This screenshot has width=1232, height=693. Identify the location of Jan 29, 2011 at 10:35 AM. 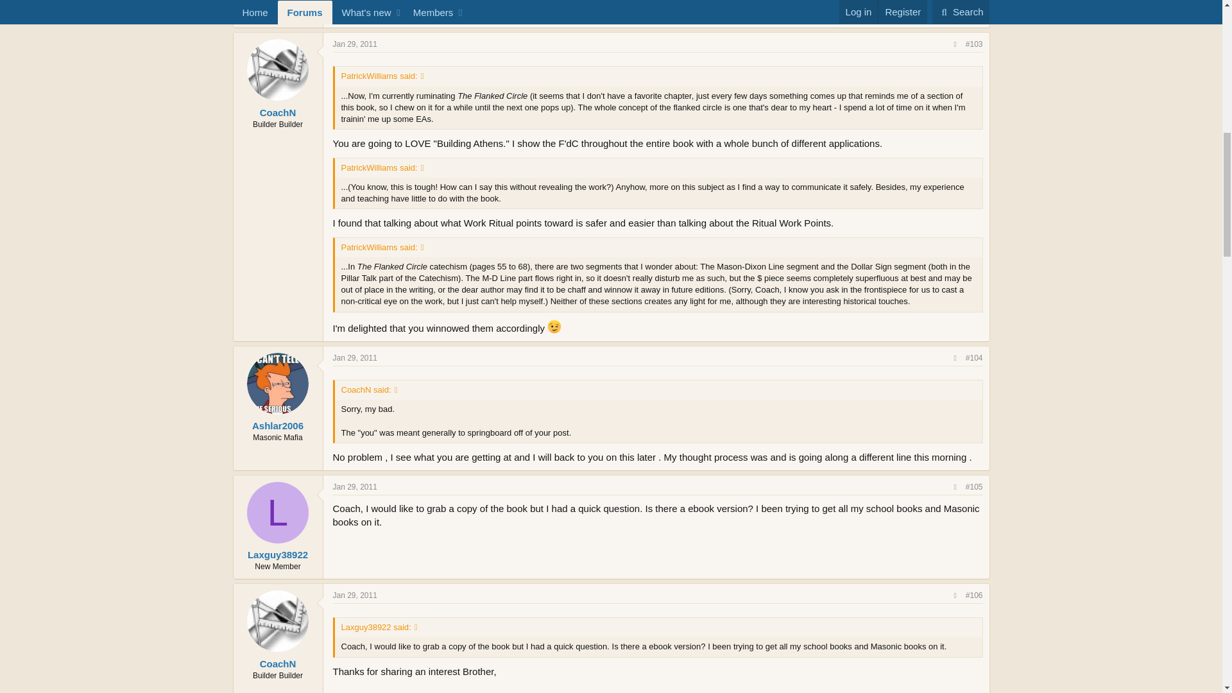
(354, 44).